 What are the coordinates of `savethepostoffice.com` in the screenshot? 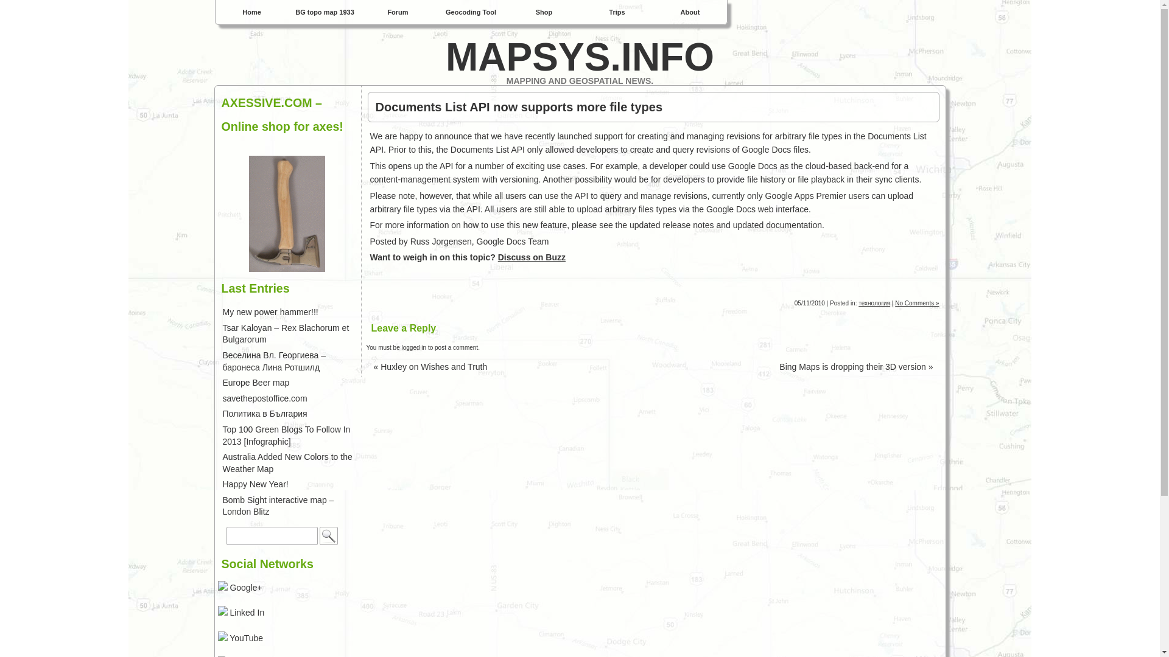 It's located at (265, 398).